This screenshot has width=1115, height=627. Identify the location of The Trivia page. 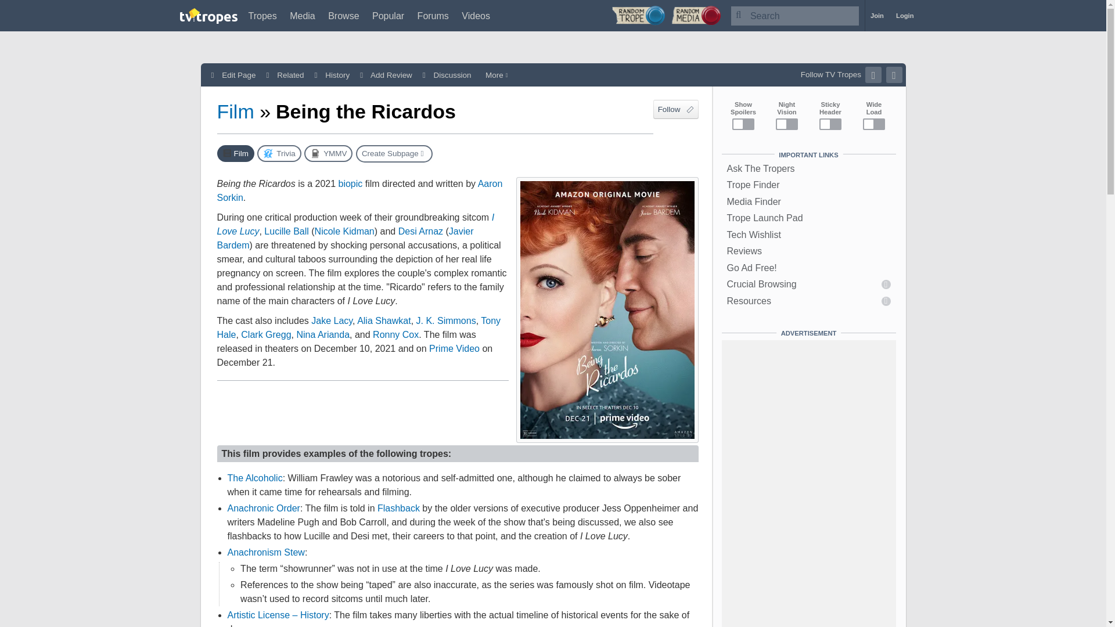
(279, 153).